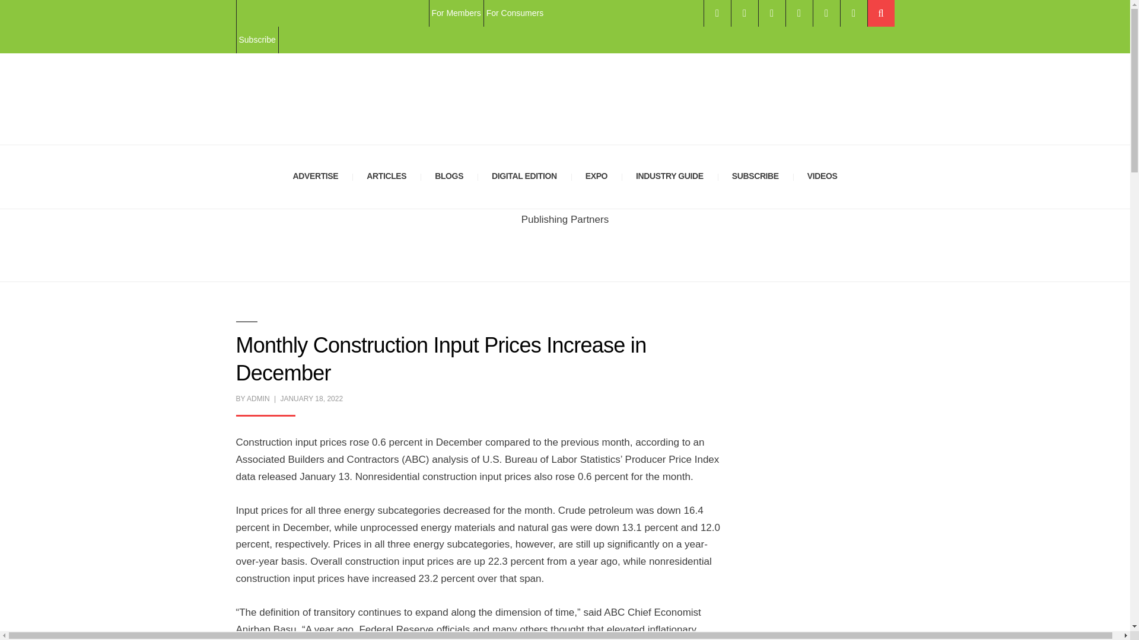 This screenshot has height=640, width=1139. What do you see at coordinates (256, 40) in the screenshot?
I see `Subscribe` at bounding box center [256, 40].